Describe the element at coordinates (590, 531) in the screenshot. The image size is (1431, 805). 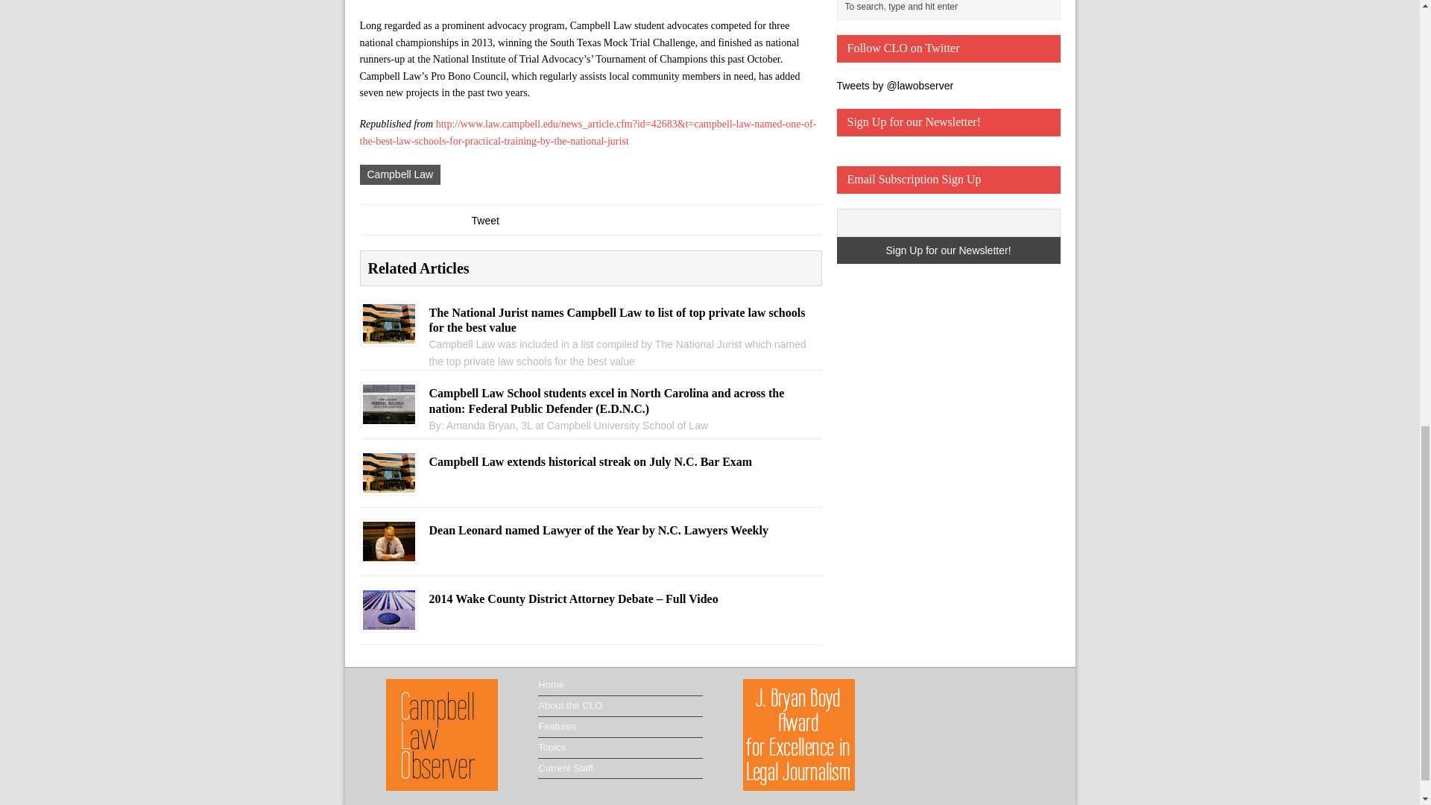
I see `Dean Leonard named Lawyer of the Year by N.C. Lawyers Weekly` at that location.